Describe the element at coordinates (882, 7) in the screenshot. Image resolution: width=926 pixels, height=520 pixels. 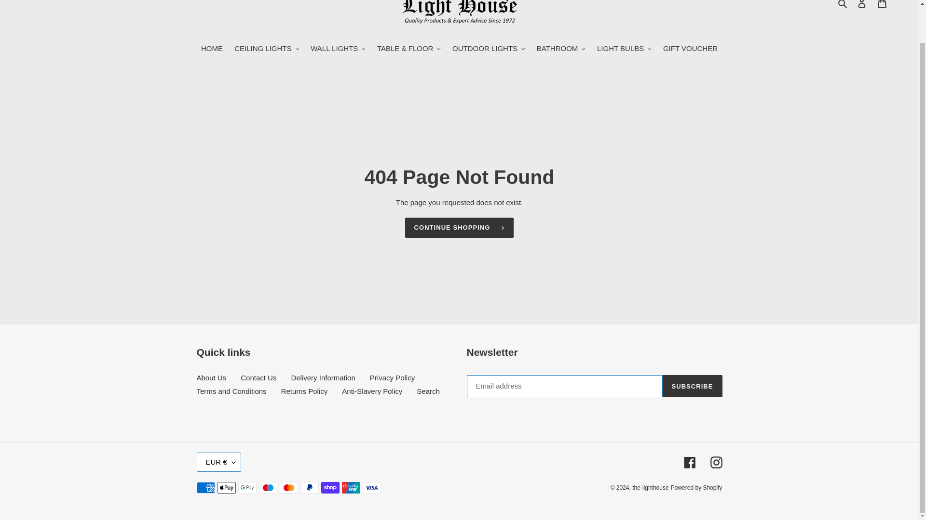
I see `Cart` at that location.